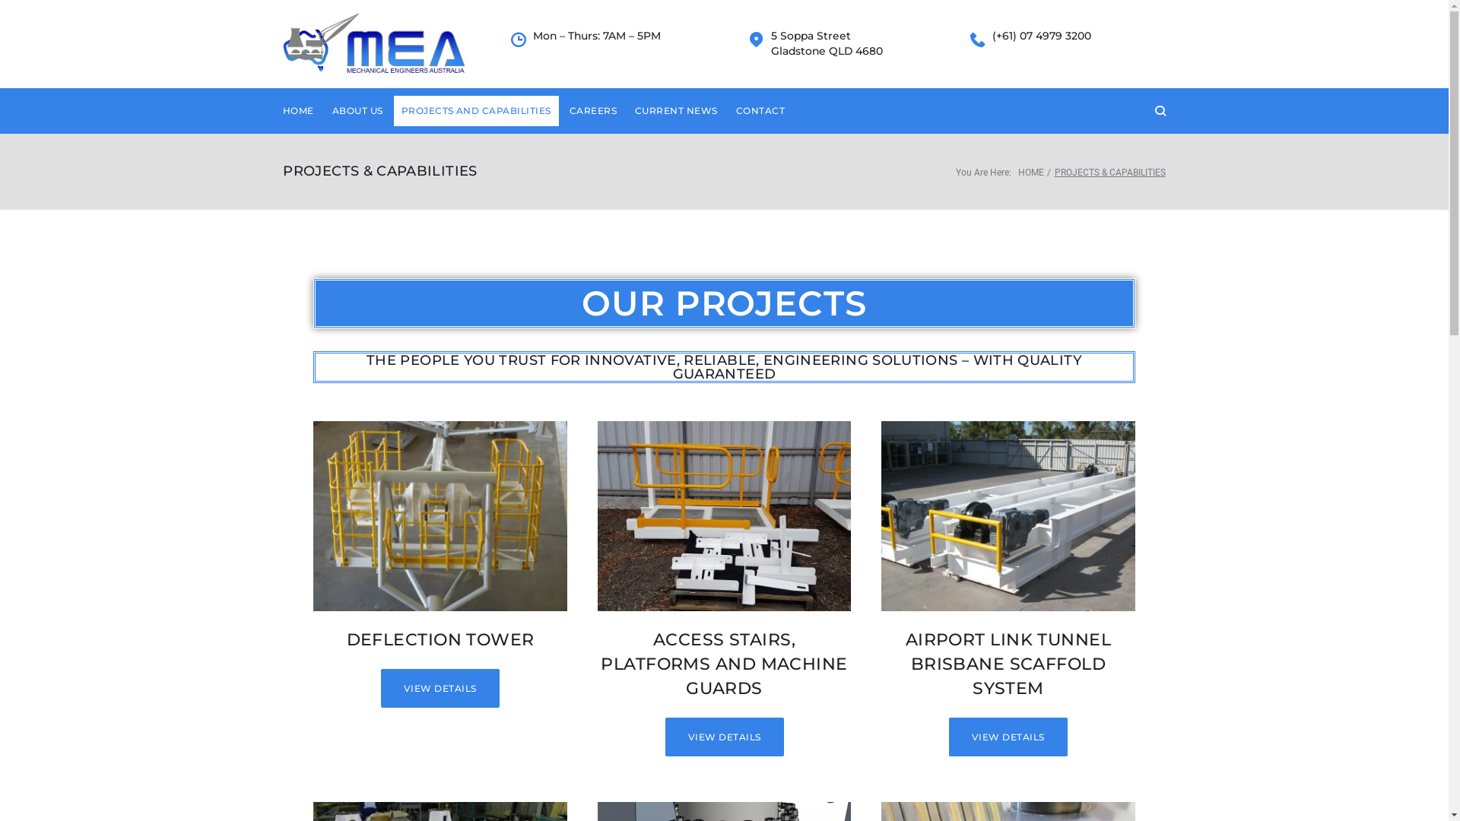 This screenshot has width=1460, height=821. I want to click on VIEW DETAILS, so click(725, 737).